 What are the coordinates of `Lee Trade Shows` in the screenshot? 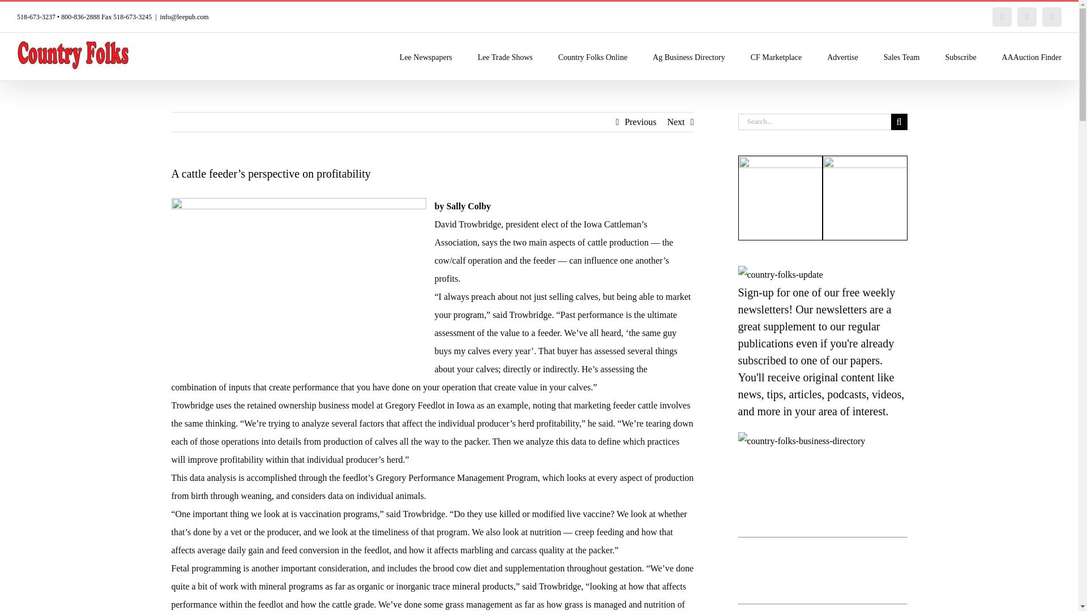 It's located at (505, 57).